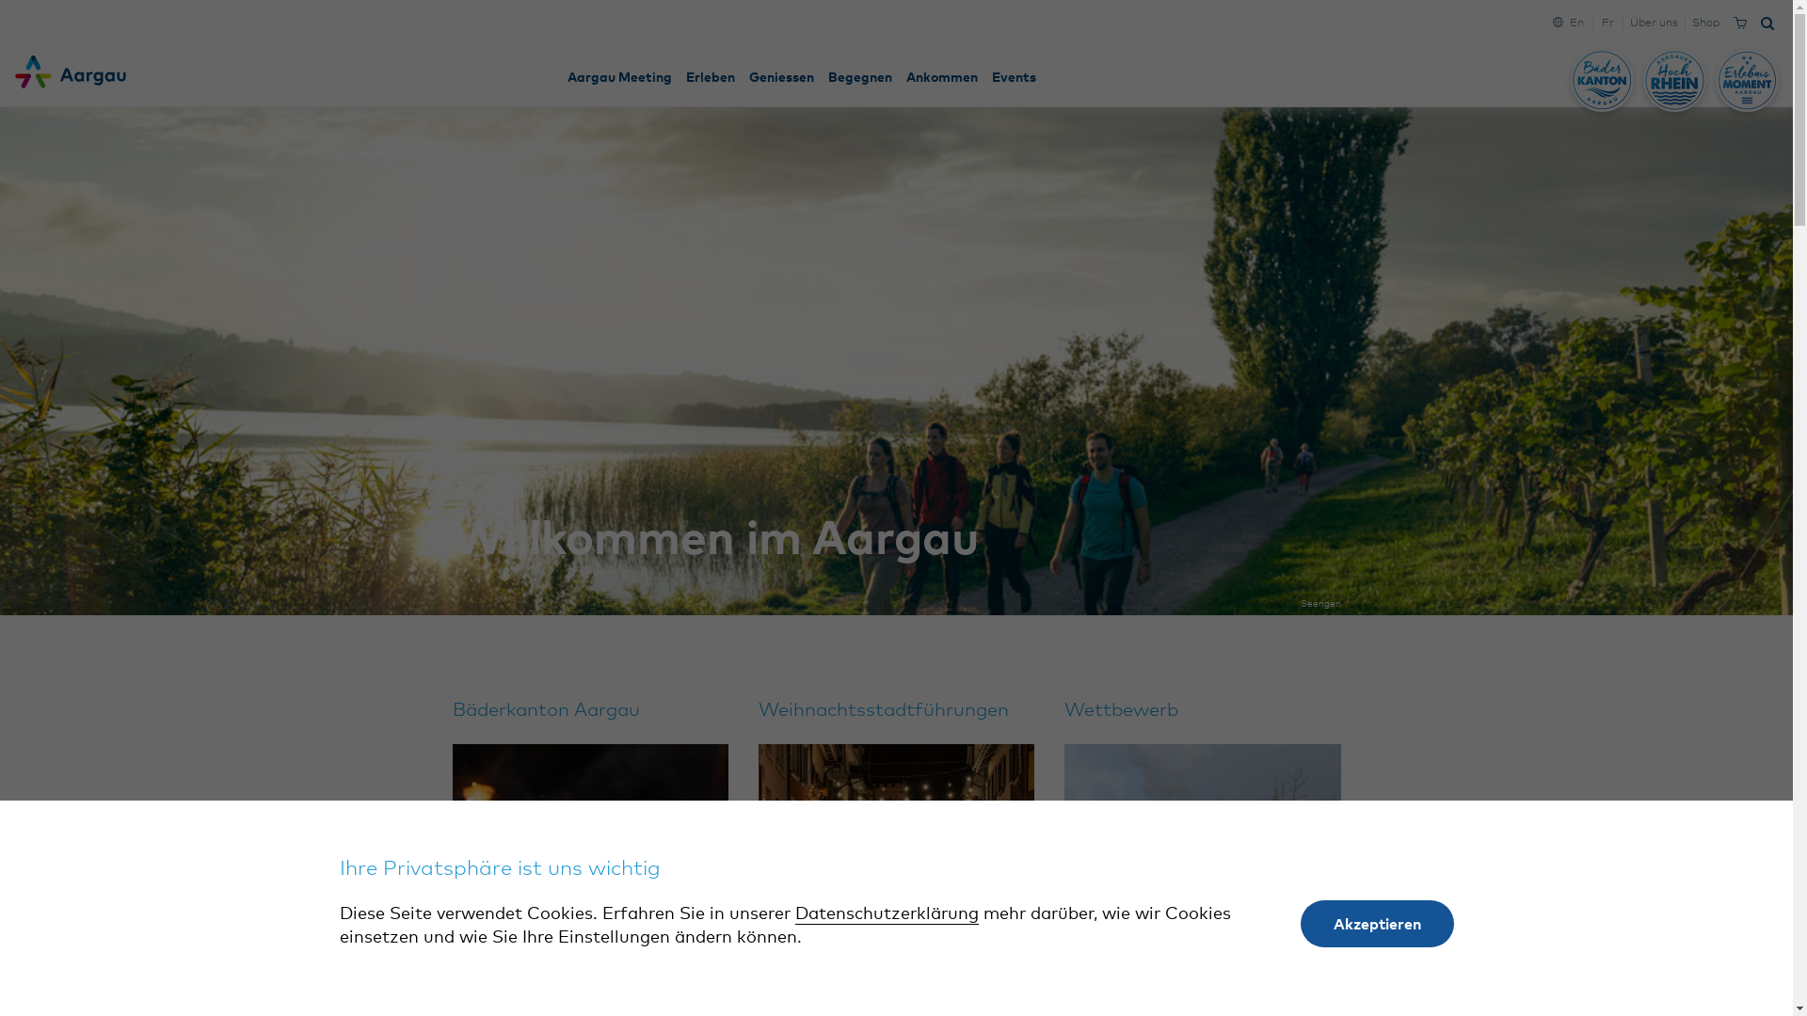 The width and height of the screenshot is (1807, 1016). Describe the element at coordinates (1733, 900) in the screenshot. I see `Nach oben` at that location.